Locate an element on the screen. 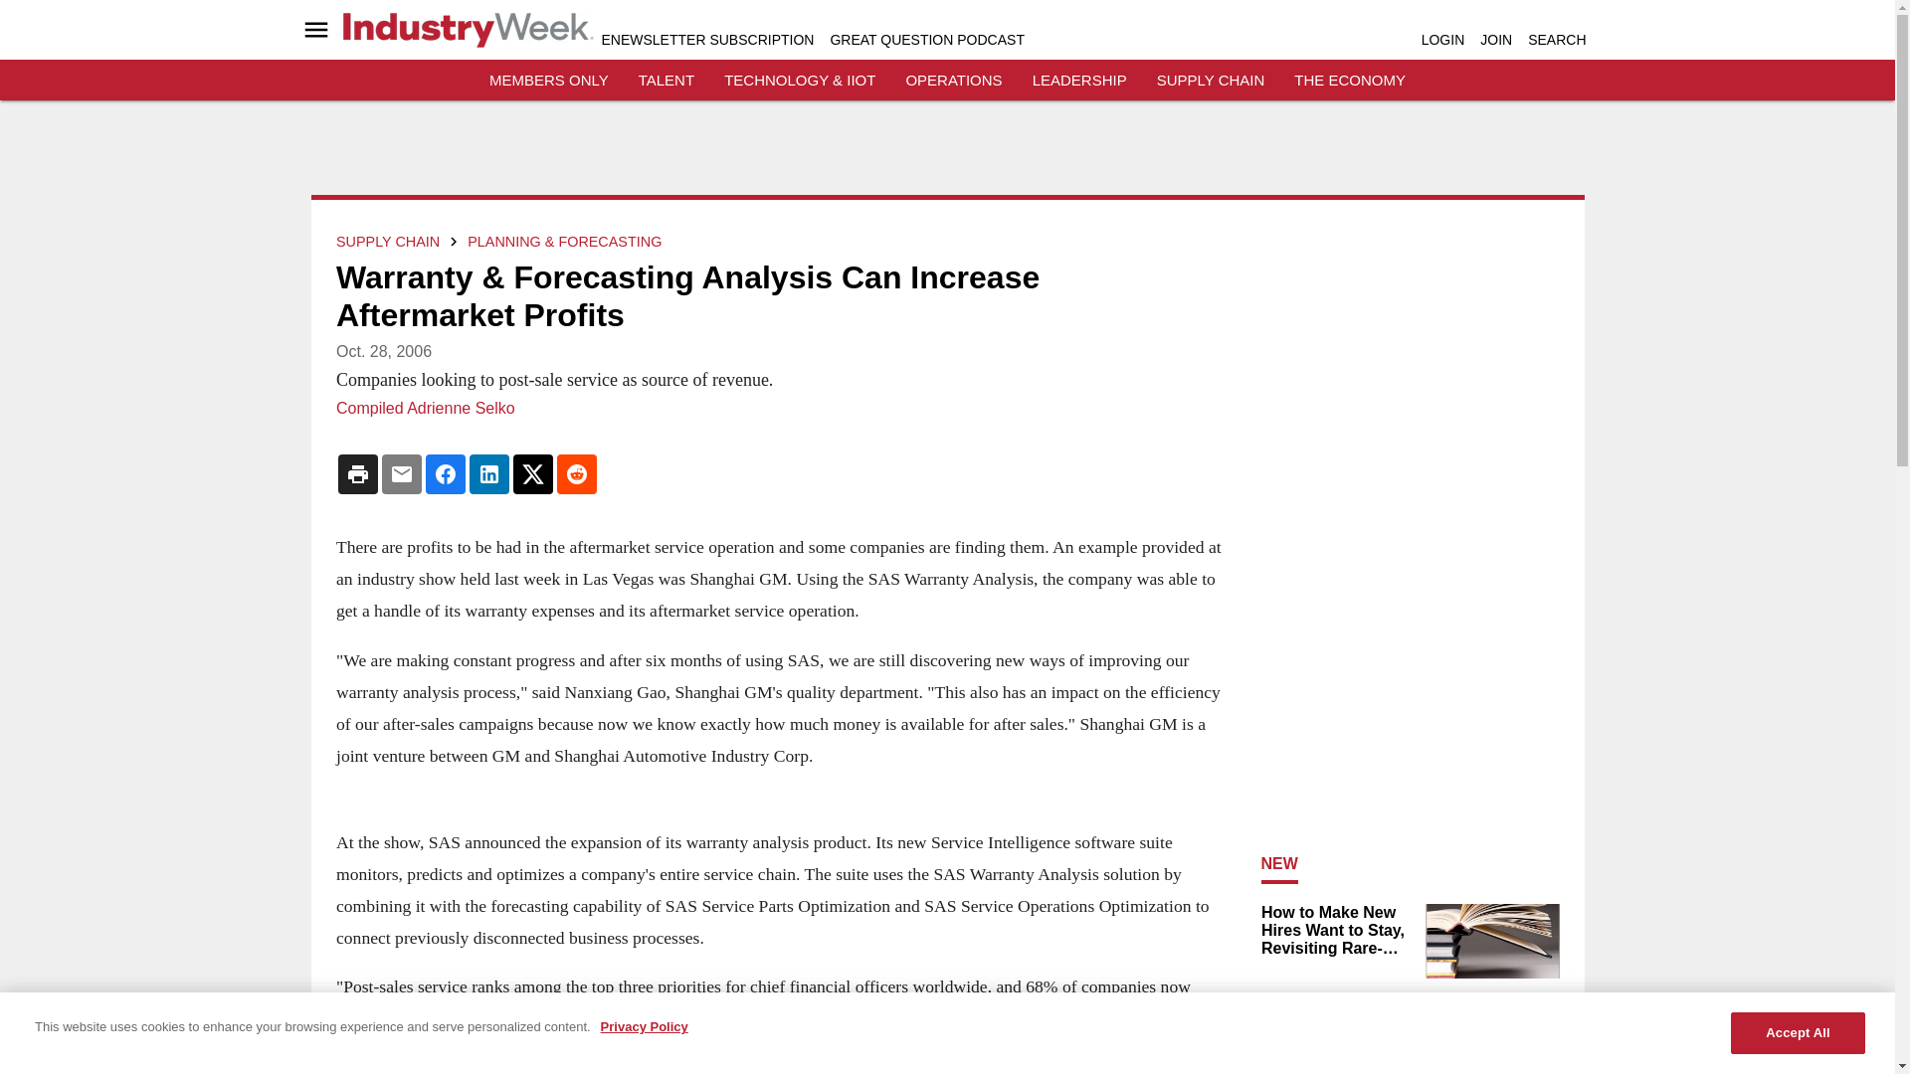 The height and width of the screenshot is (1074, 1910). TALENT is located at coordinates (667, 80).